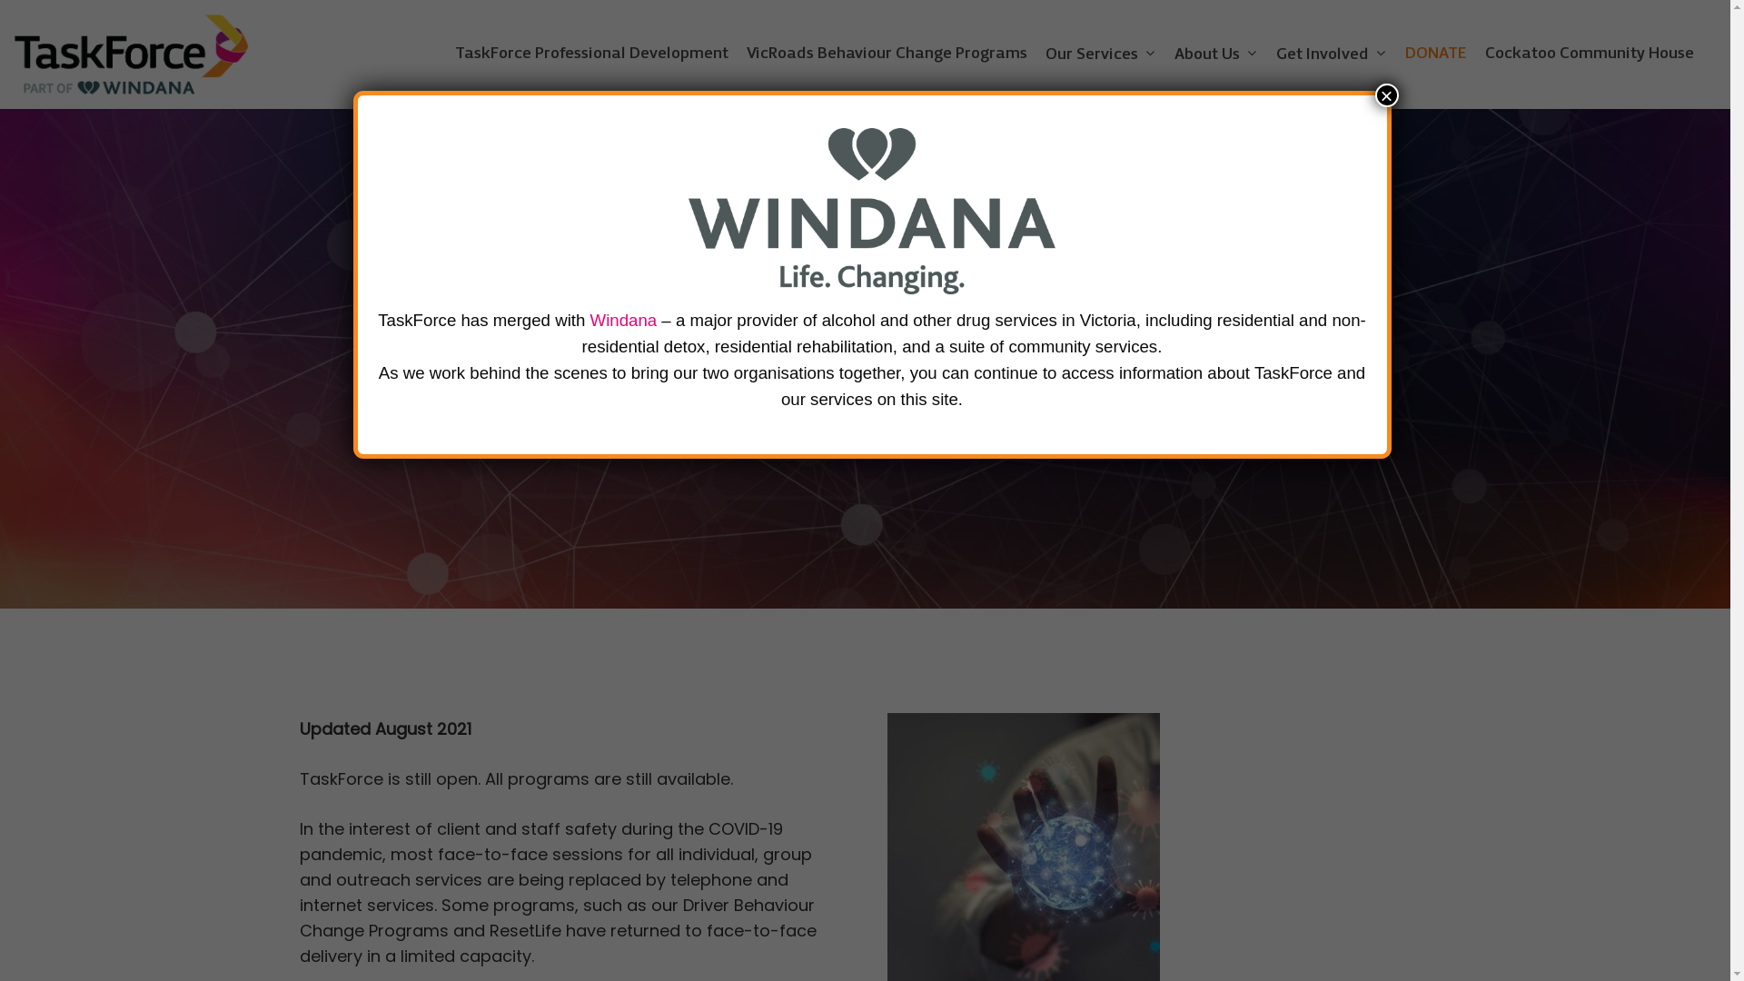  Describe the element at coordinates (592, 54) in the screenshot. I see `TaskForce Professional Development` at that location.